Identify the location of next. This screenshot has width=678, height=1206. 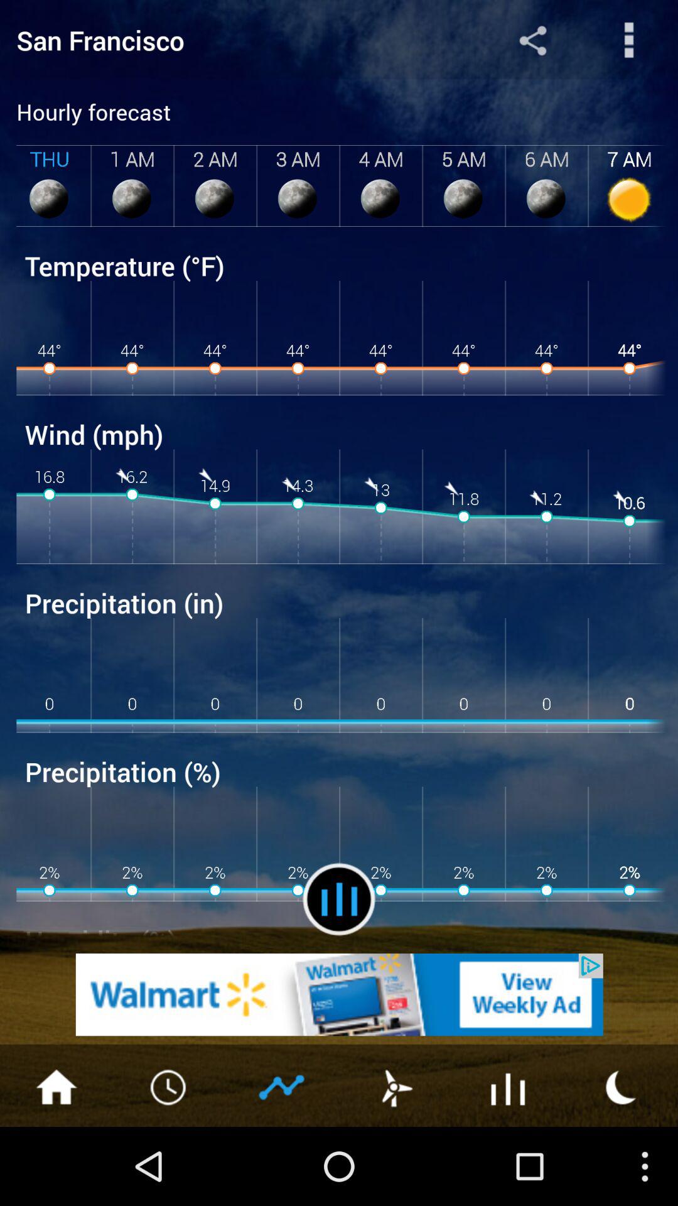
(282, 1086).